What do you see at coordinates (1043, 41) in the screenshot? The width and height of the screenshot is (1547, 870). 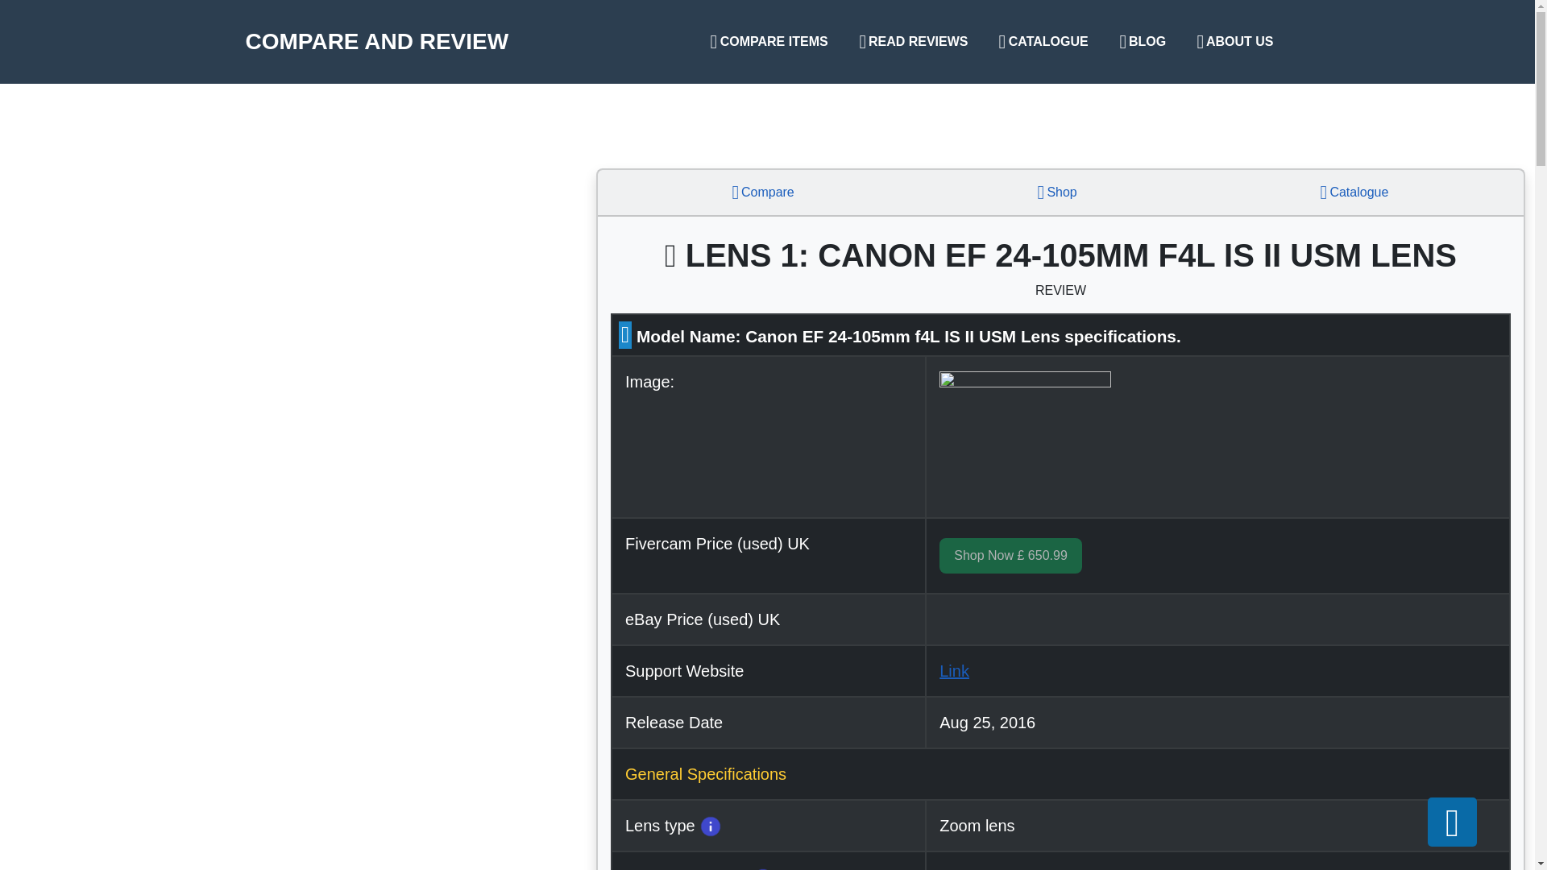 I see `CATALOGUE` at bounding box center [1043, 41].